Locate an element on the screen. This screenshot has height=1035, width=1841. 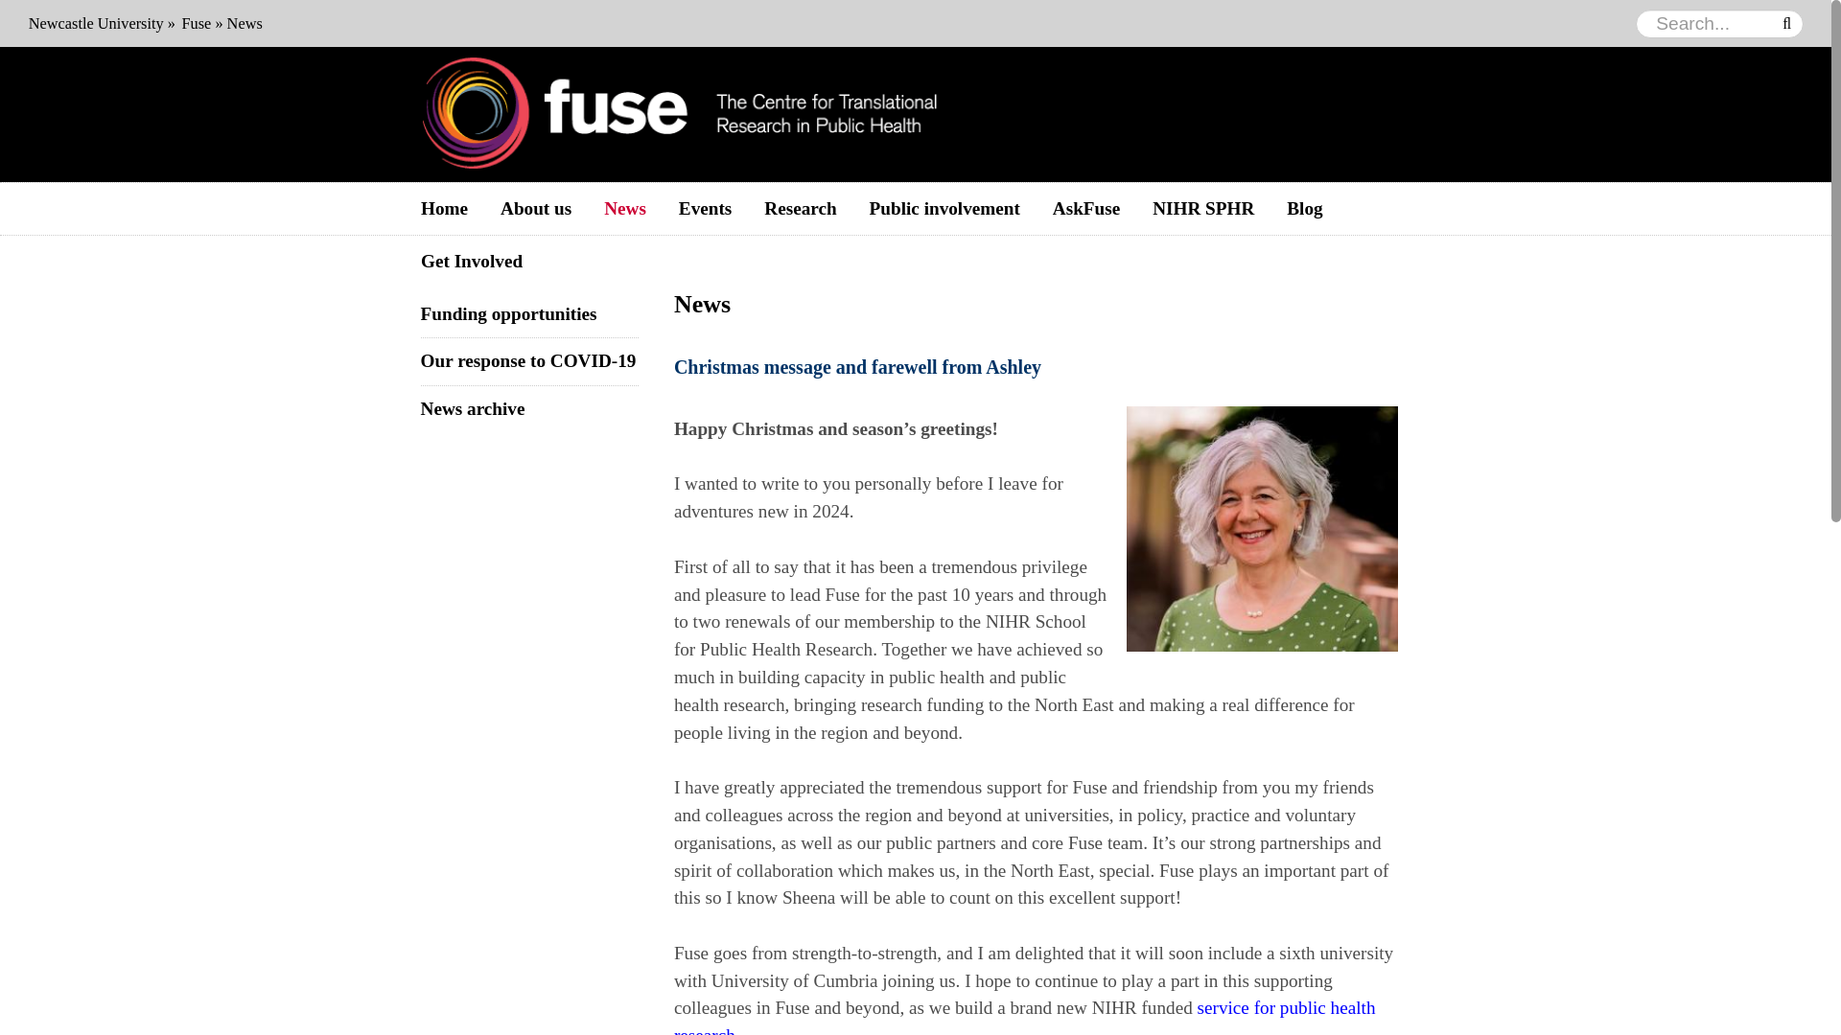
News archive is located at coordinates (473, 408).